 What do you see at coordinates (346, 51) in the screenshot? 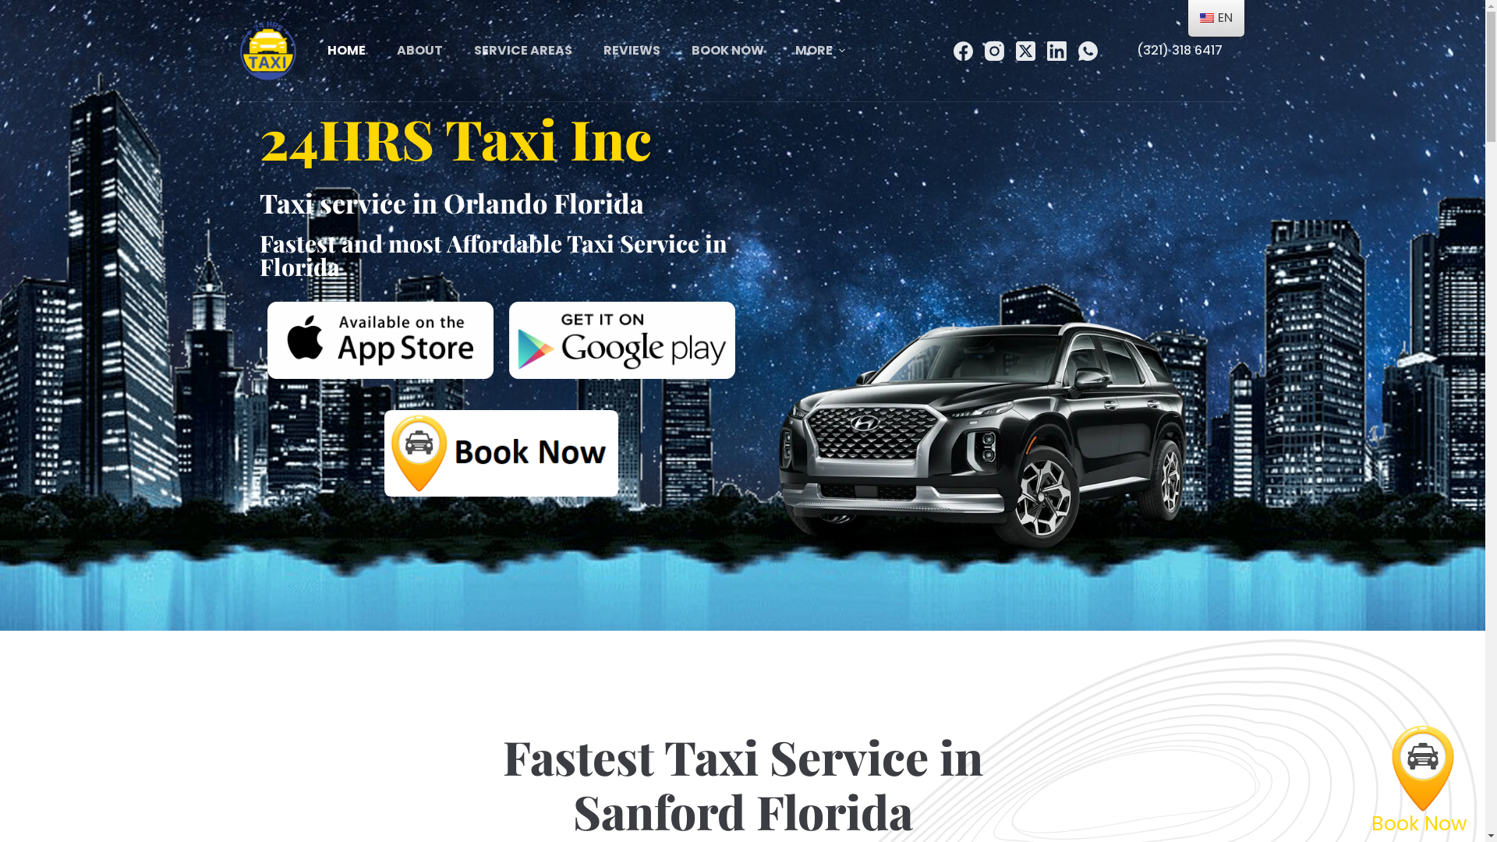
I see `HOME` at bounding box center [346, 51].